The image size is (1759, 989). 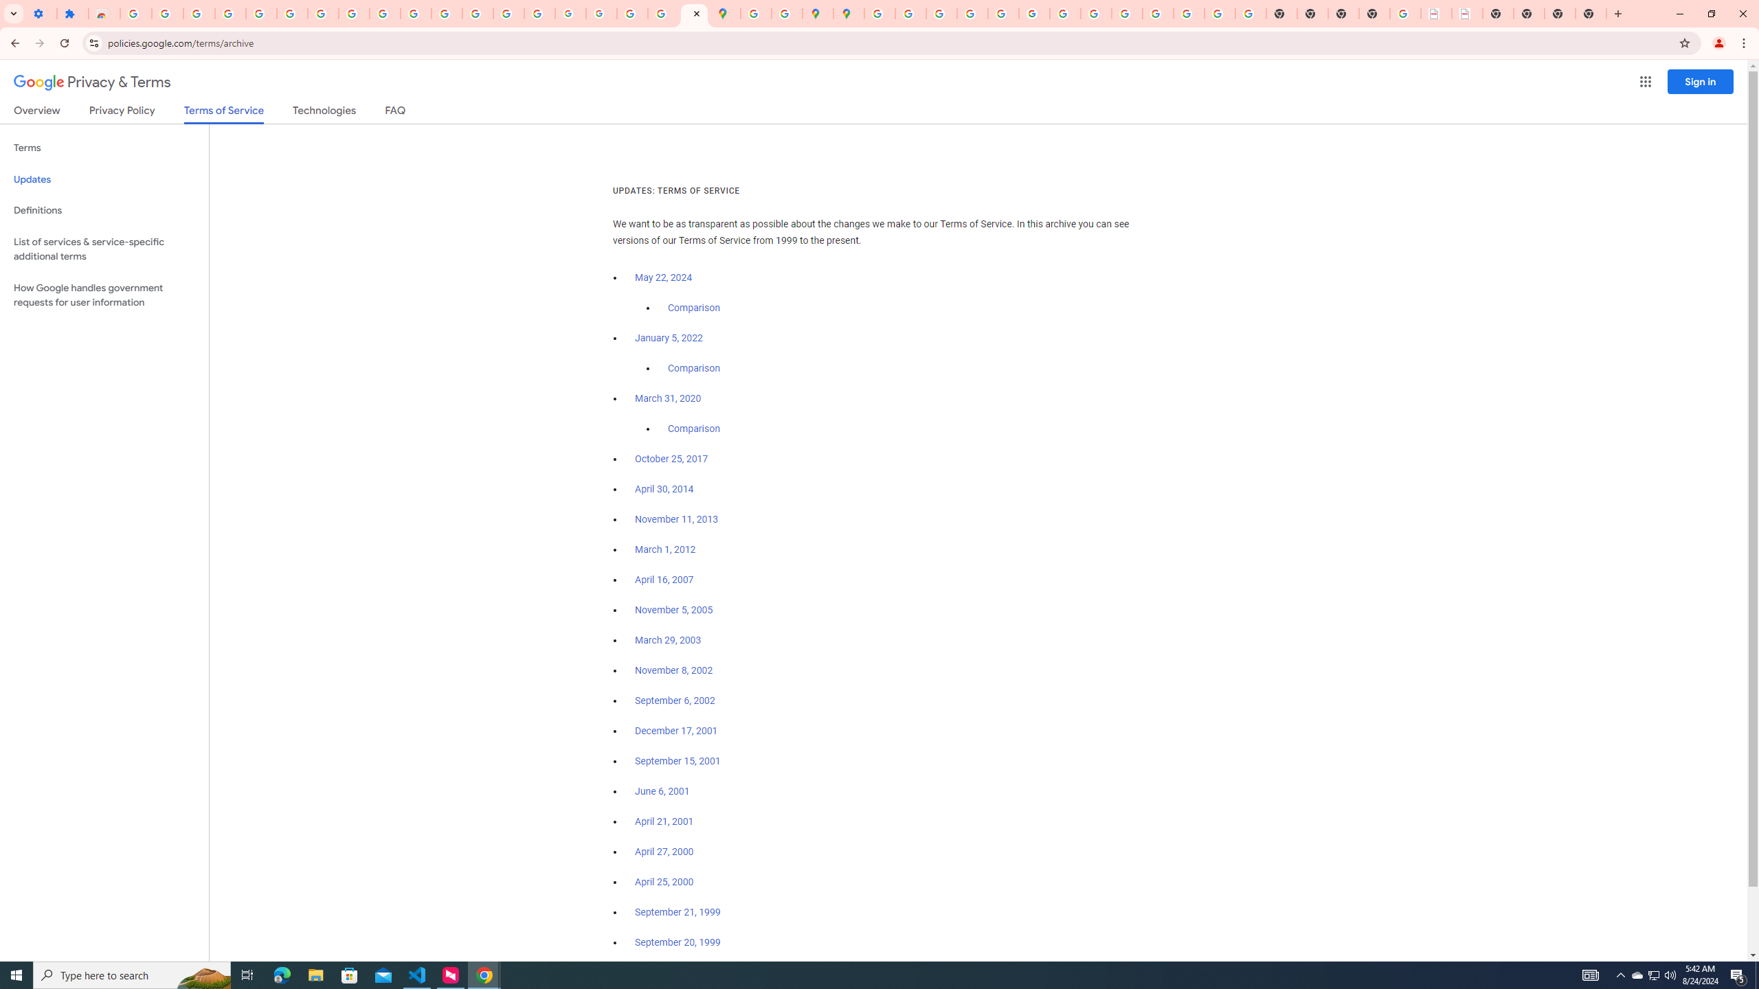 What do you see at coordinates (677, 942) in the screenshot?
I see `September 20, 1999` at bounding box center [677, 942].